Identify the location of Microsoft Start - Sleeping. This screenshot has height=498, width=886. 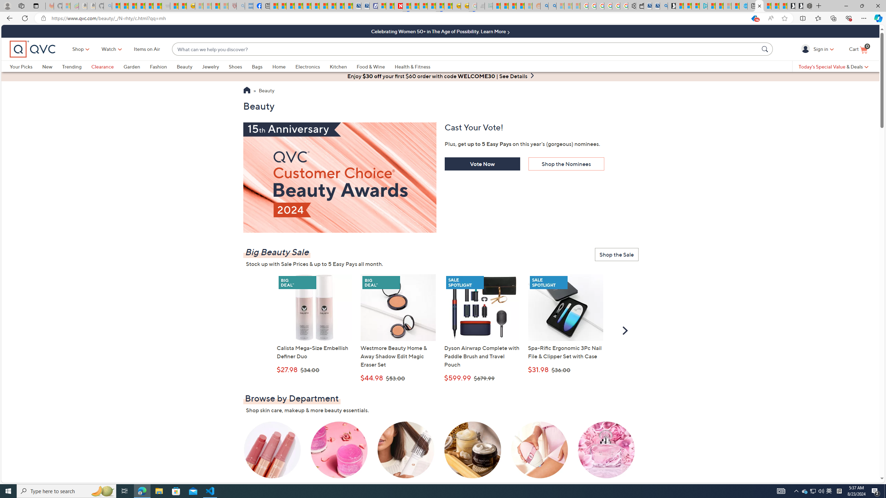
(727, 6).